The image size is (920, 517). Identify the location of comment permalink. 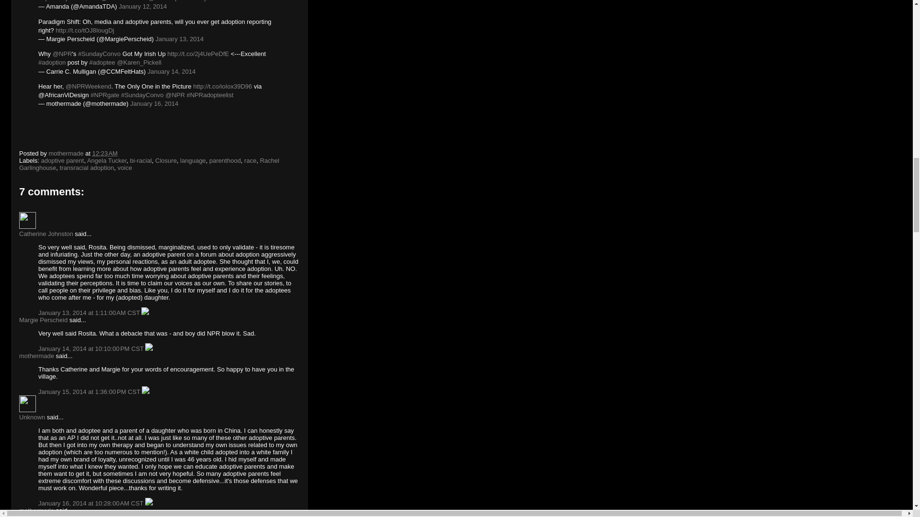
(90, 312).